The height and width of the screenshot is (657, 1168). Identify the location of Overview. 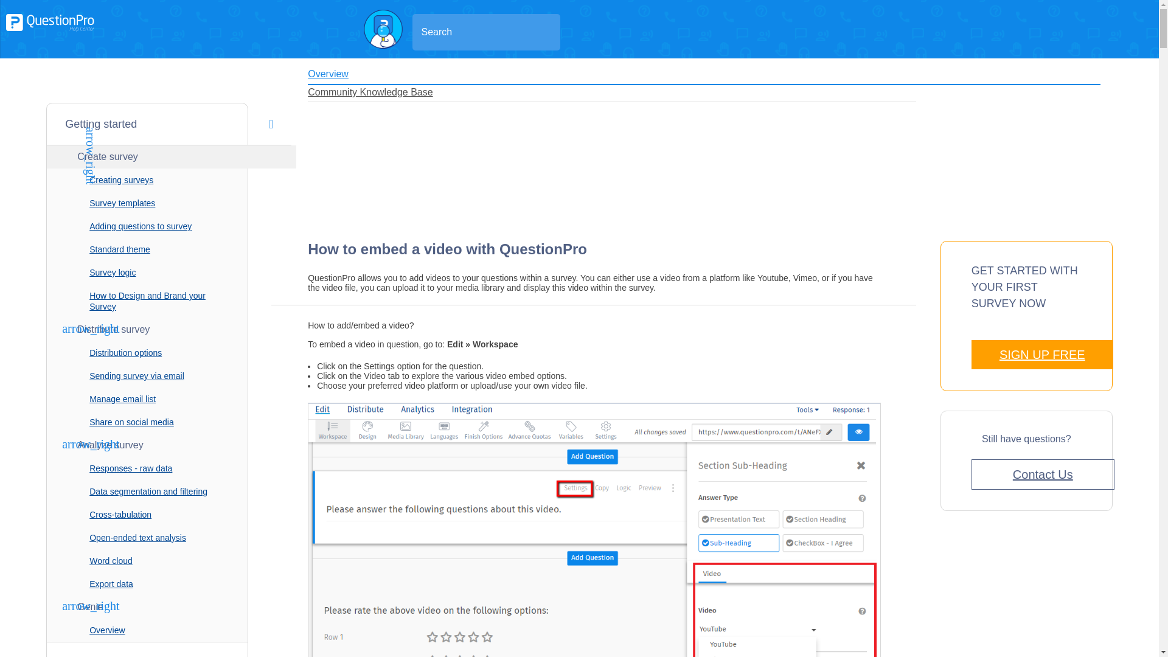
(147, 630).